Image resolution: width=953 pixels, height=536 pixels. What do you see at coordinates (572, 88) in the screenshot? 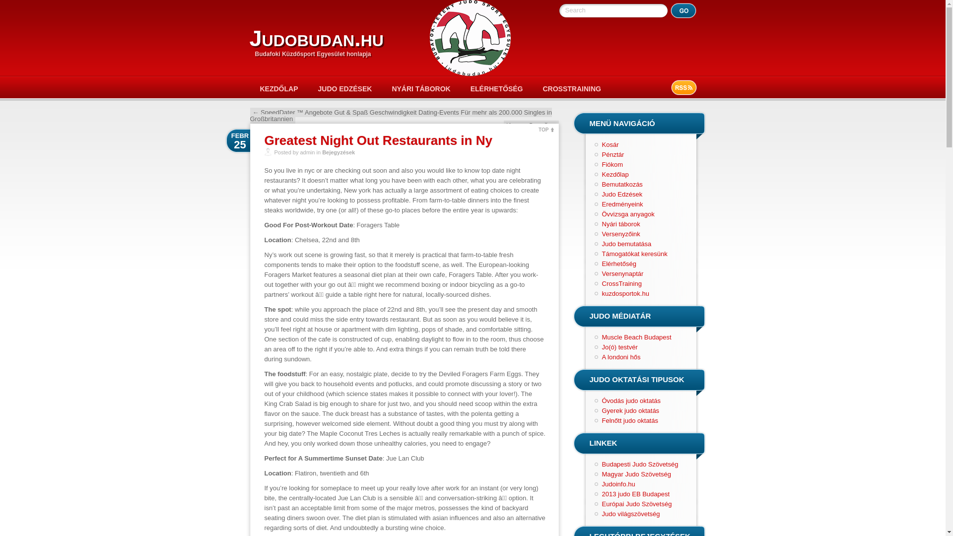
I see `CROSSTRAINING` at bounding box center [572, 88].